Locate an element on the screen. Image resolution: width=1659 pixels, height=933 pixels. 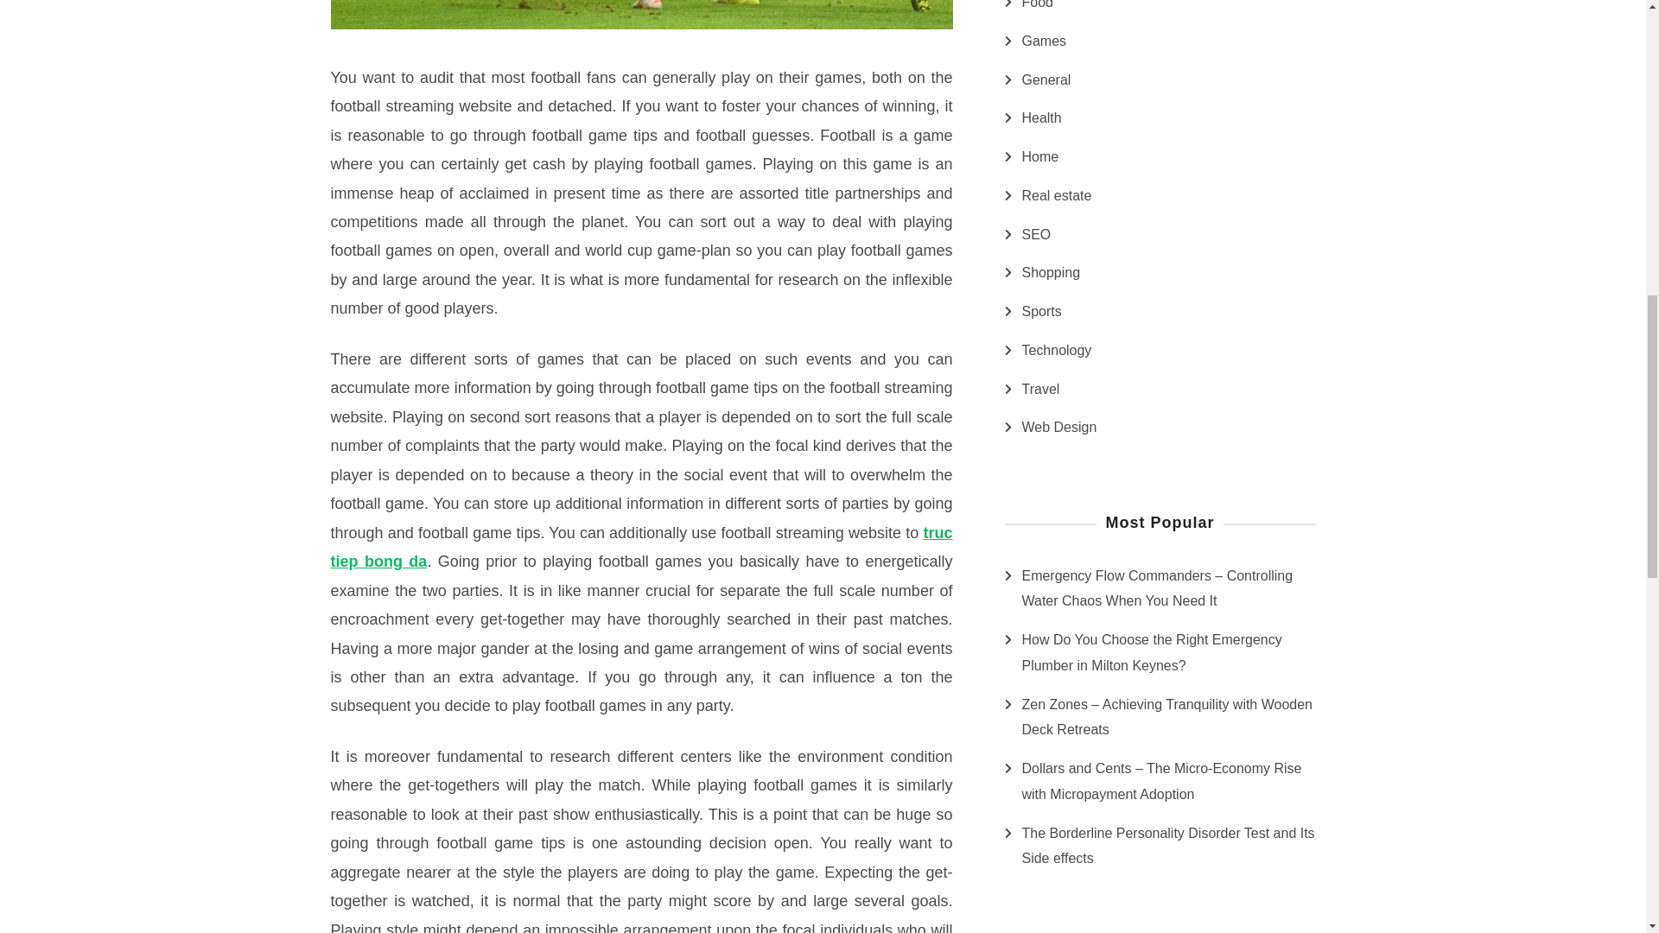
Real estate is located at coordinates (1056, 195).